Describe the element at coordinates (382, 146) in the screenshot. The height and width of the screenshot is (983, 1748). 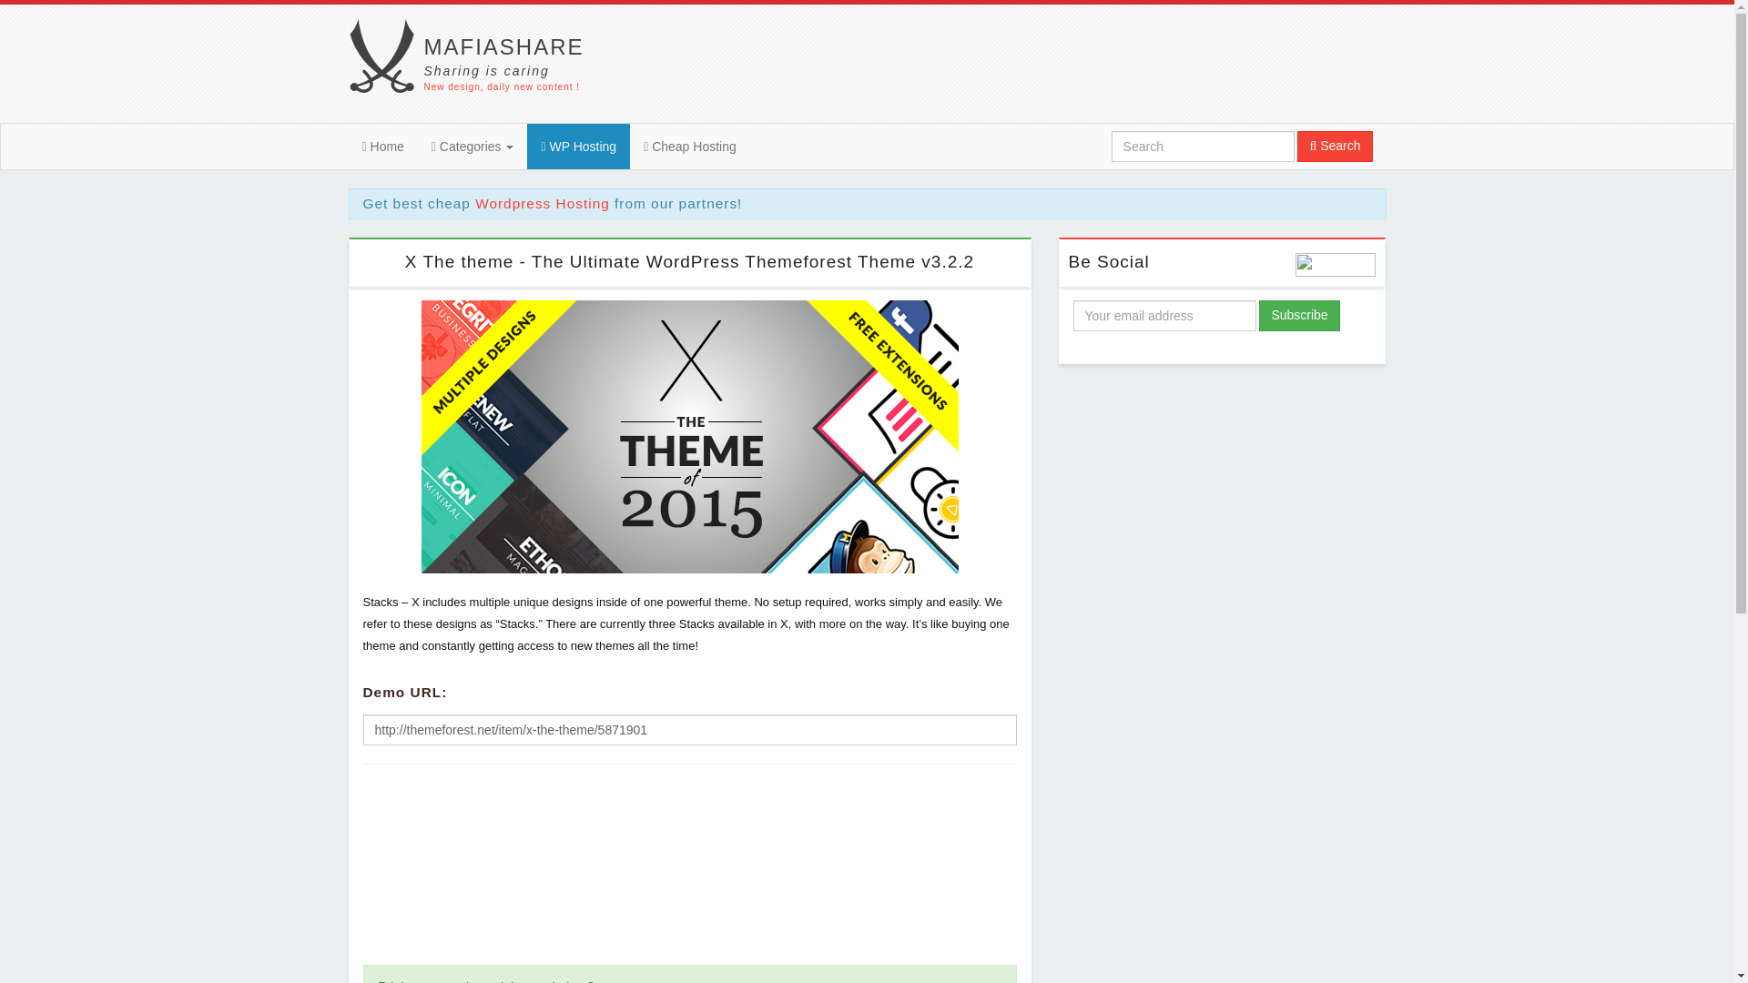
I see `Search` at that location.